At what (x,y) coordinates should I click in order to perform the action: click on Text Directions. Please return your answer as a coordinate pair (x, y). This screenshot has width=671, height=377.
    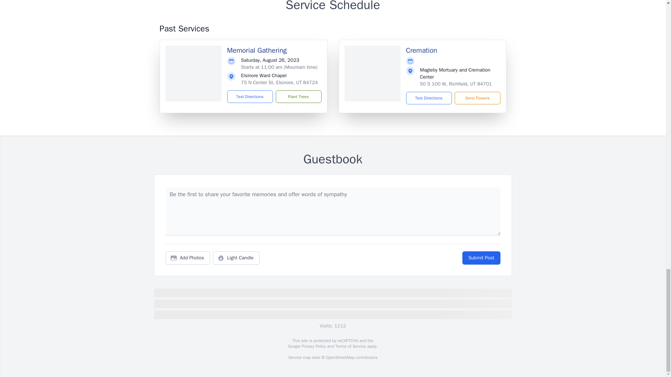
    Looking at the image, I should click on (428, 98).